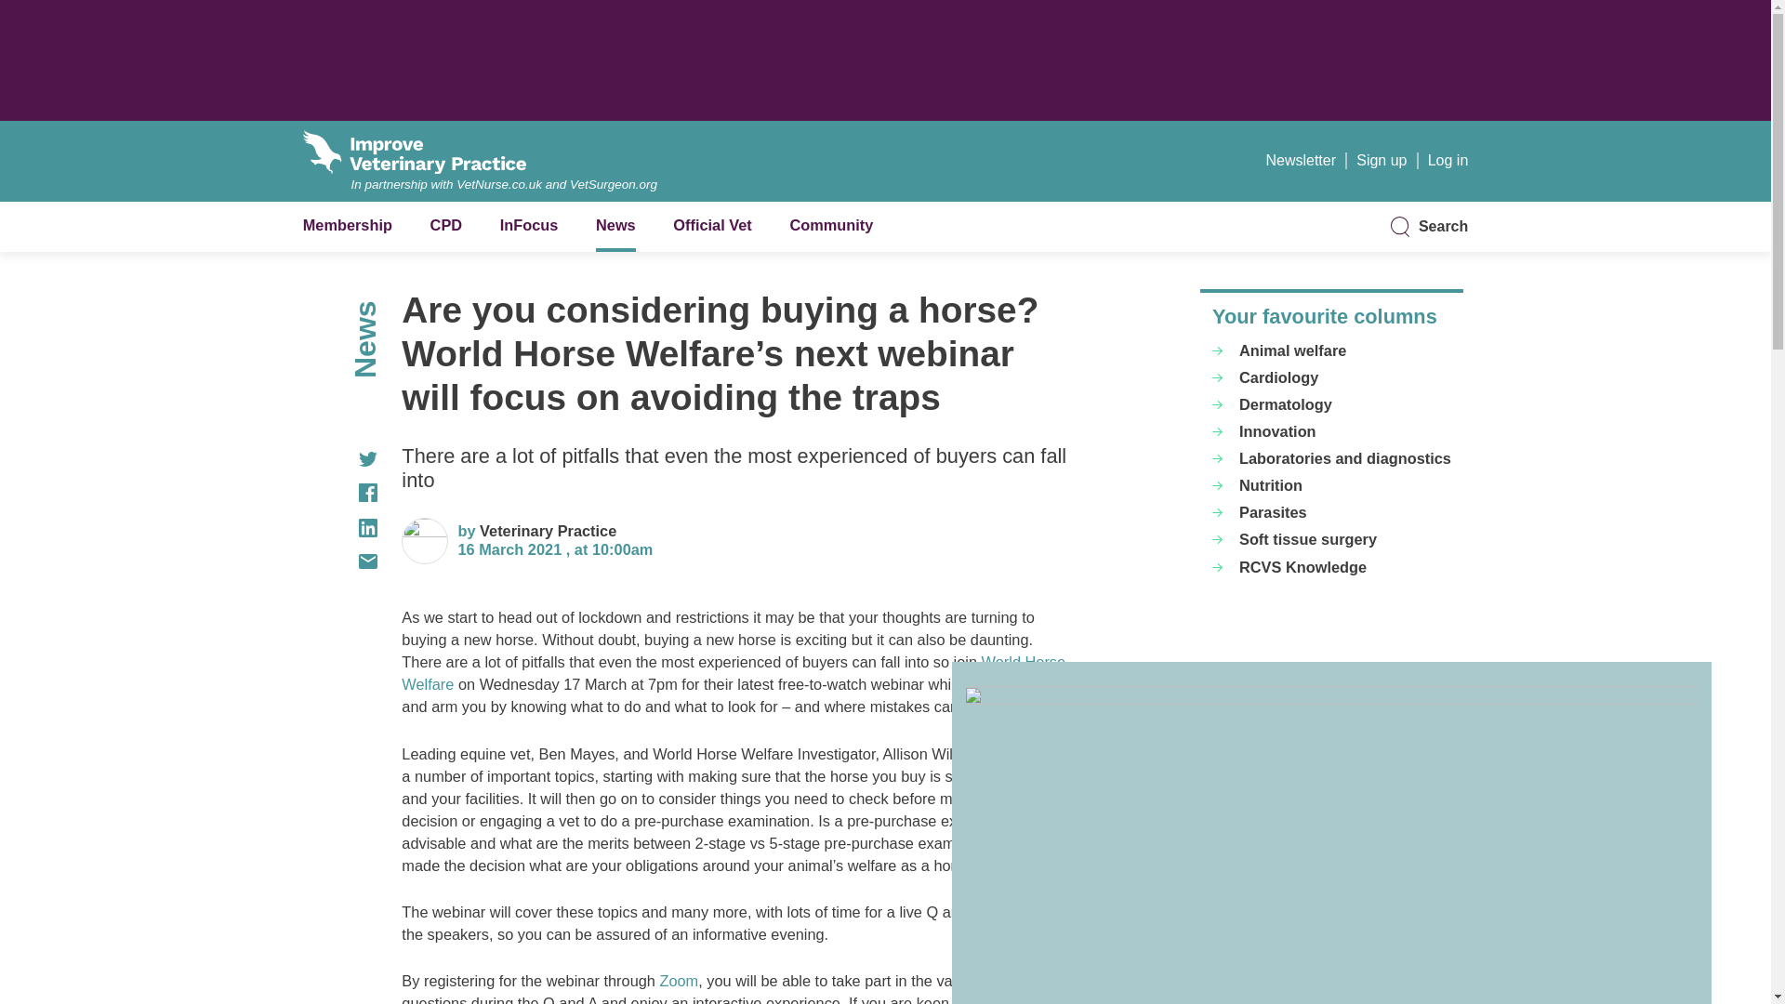  Describe the element at coordinates (1300, 160) in the screenshot. I see `Newsletter` at that location.